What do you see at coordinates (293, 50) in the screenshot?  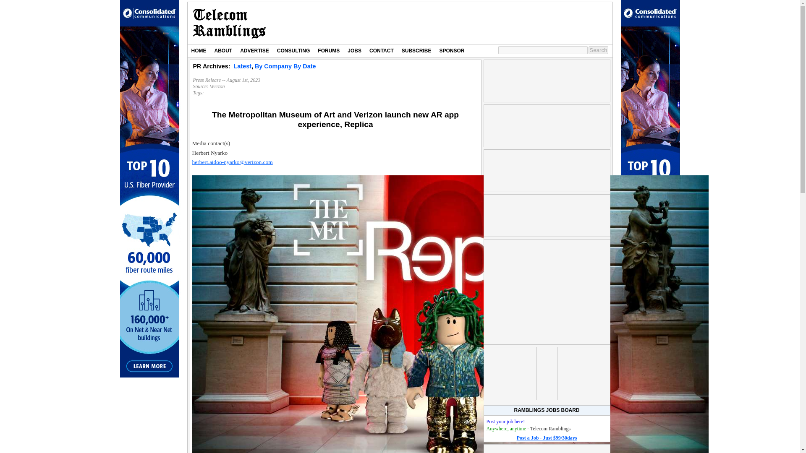 I see `CONSULTING` at bounding box center [293, 50].